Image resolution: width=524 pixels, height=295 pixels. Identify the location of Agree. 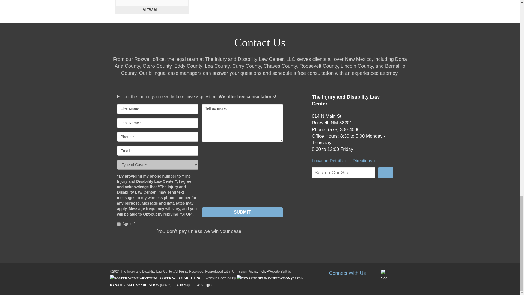
(118, 224).